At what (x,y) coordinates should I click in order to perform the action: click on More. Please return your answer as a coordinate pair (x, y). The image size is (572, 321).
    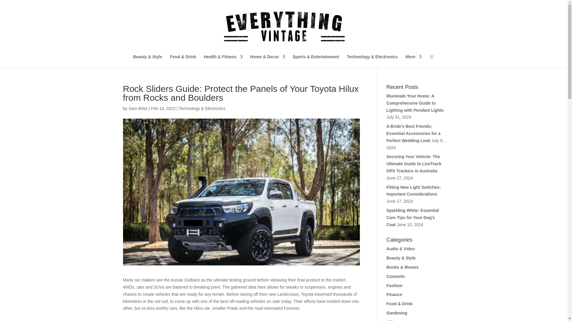
    Looking at the image, I should click on (413, 61).